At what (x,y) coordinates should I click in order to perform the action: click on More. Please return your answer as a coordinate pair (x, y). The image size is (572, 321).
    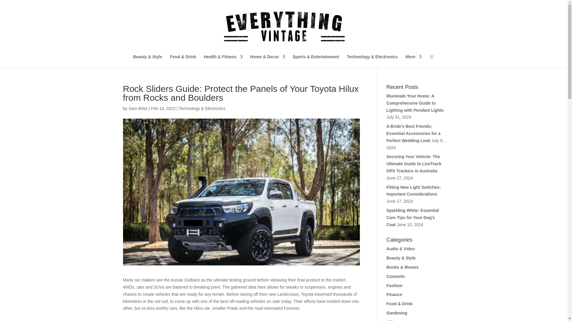
    Looking at the image, I should click on (413, 61).